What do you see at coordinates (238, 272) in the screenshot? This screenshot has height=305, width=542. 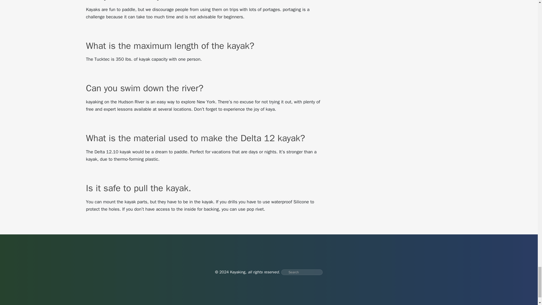 I see `Kayaking` at bounding box center [238, 272].